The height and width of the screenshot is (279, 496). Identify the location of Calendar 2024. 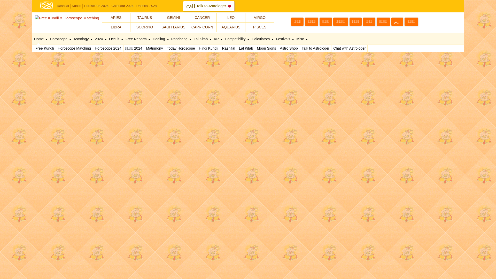
(122, 6).